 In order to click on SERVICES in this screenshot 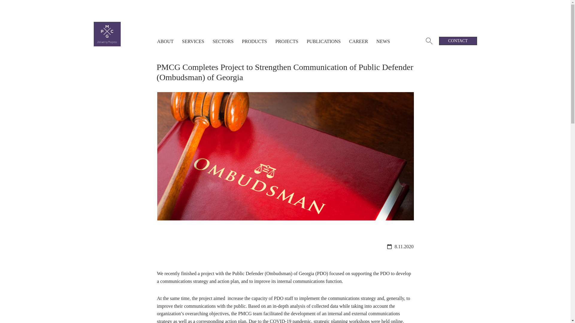, I will do `click(193, 33)`.